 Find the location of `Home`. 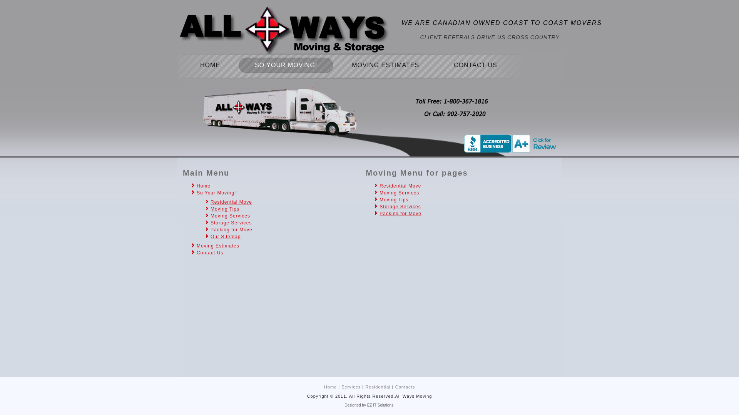

Home is located at coordinates (330, 387).